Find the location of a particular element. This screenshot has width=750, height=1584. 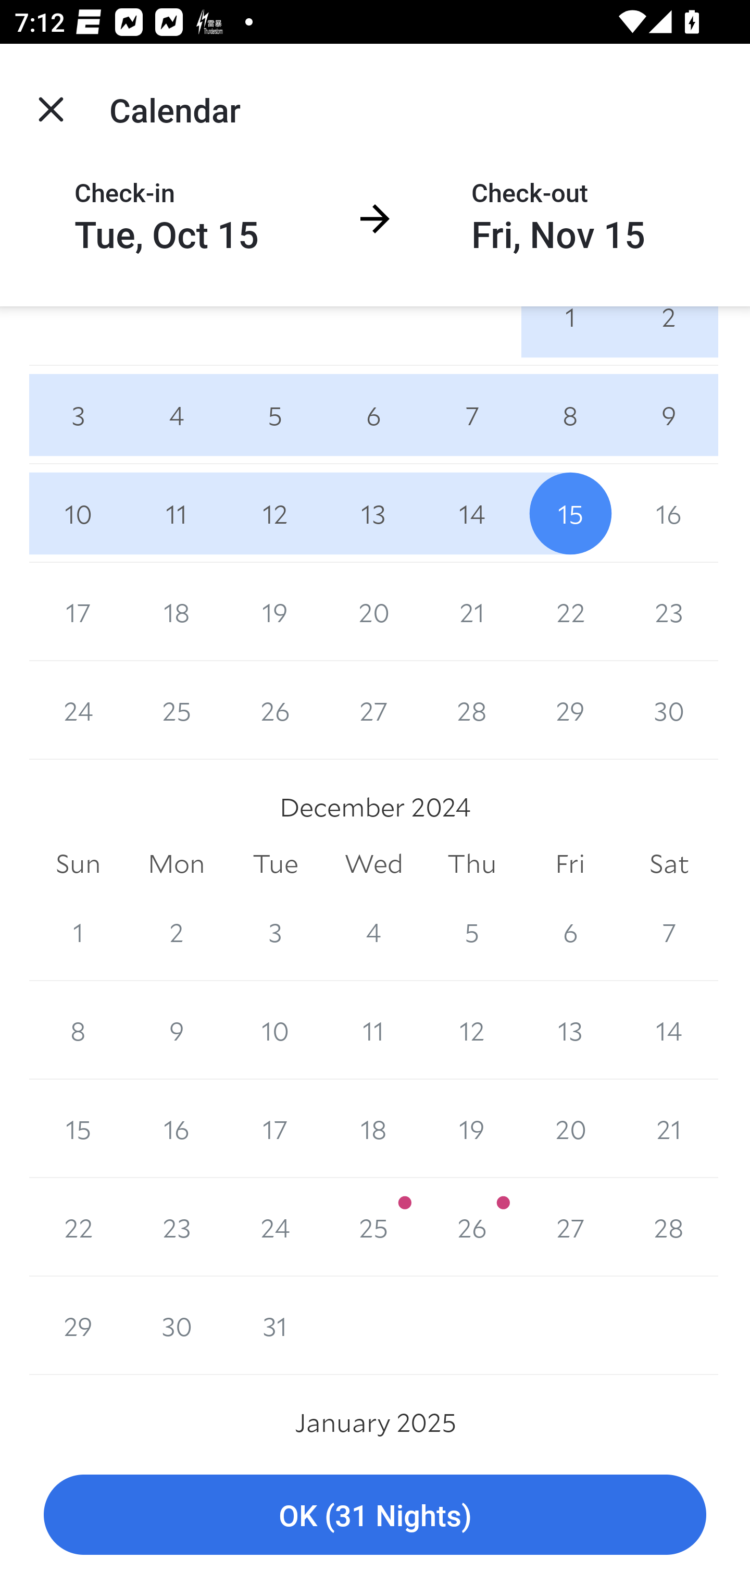

3 3 November 2024 is located at coordinates (78, 415).